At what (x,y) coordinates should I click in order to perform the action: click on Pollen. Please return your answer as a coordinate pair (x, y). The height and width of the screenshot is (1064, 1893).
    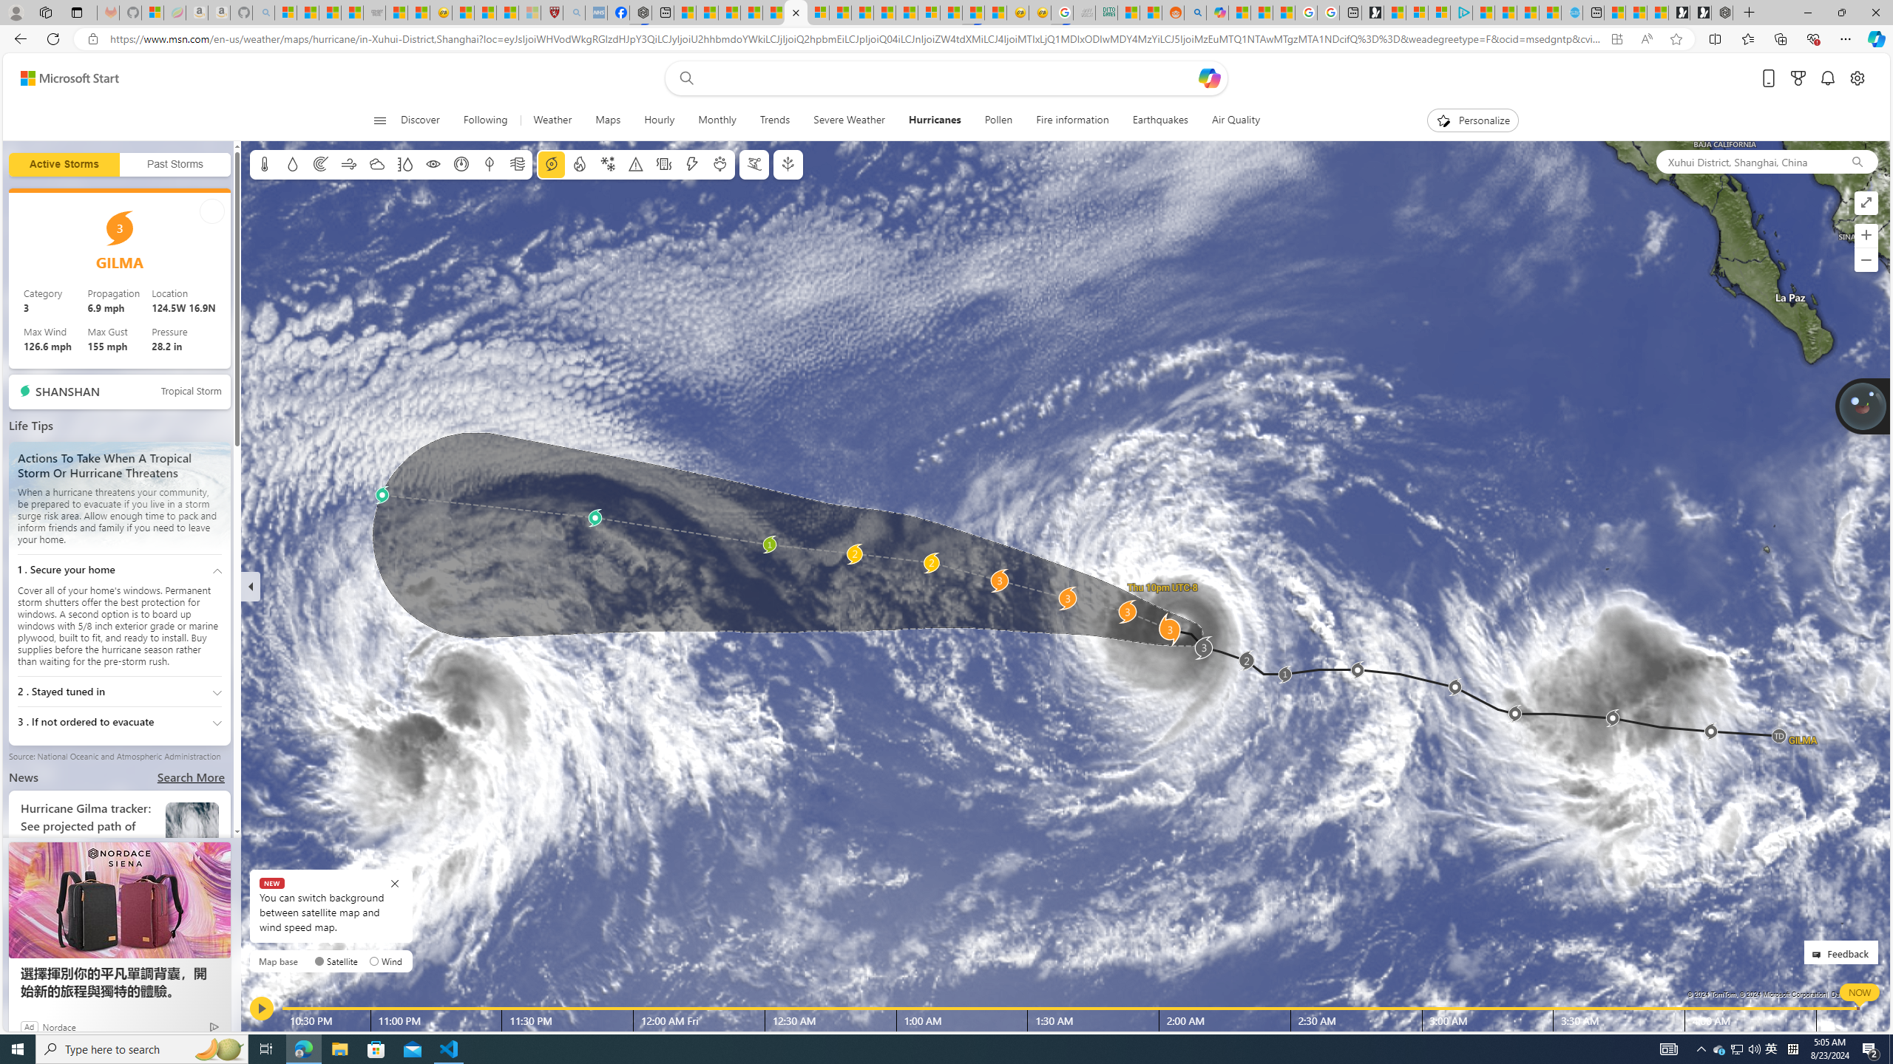
    Looking at the image, I should click on (720, 164).